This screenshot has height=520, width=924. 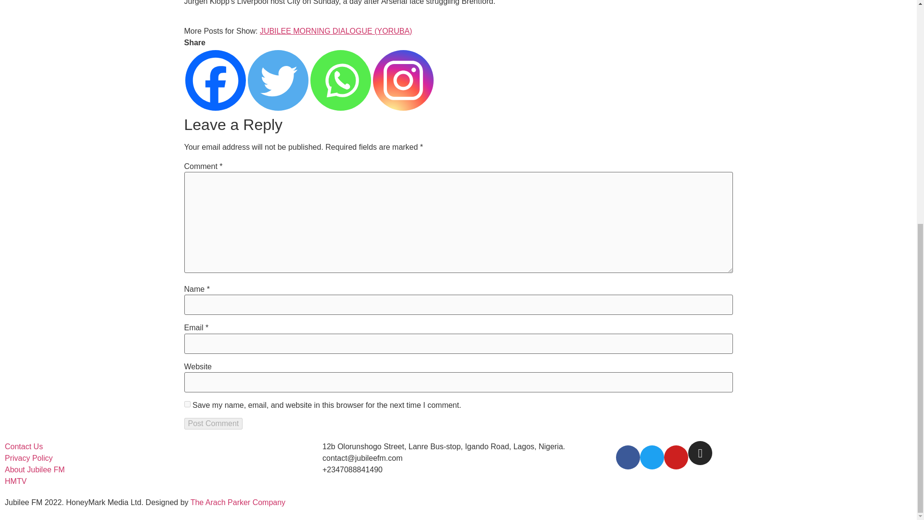 What do you see at coordinates (340, 80) in the screenshot?
I see `Whatsapp` at bounding box center [340, 80].